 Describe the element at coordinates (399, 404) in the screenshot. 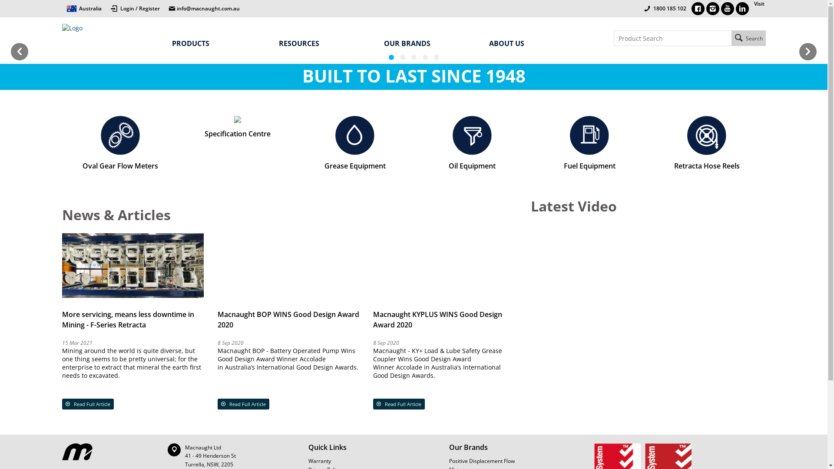

I see `Read Full Article` at that location.